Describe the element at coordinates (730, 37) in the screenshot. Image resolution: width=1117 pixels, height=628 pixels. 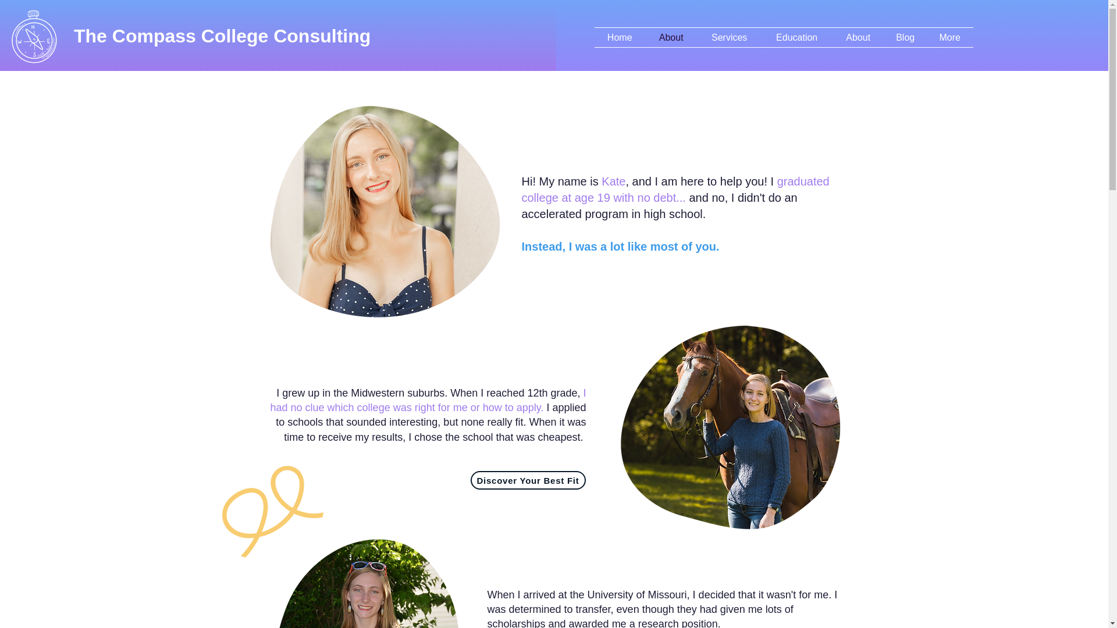
I see `Services` at that location.